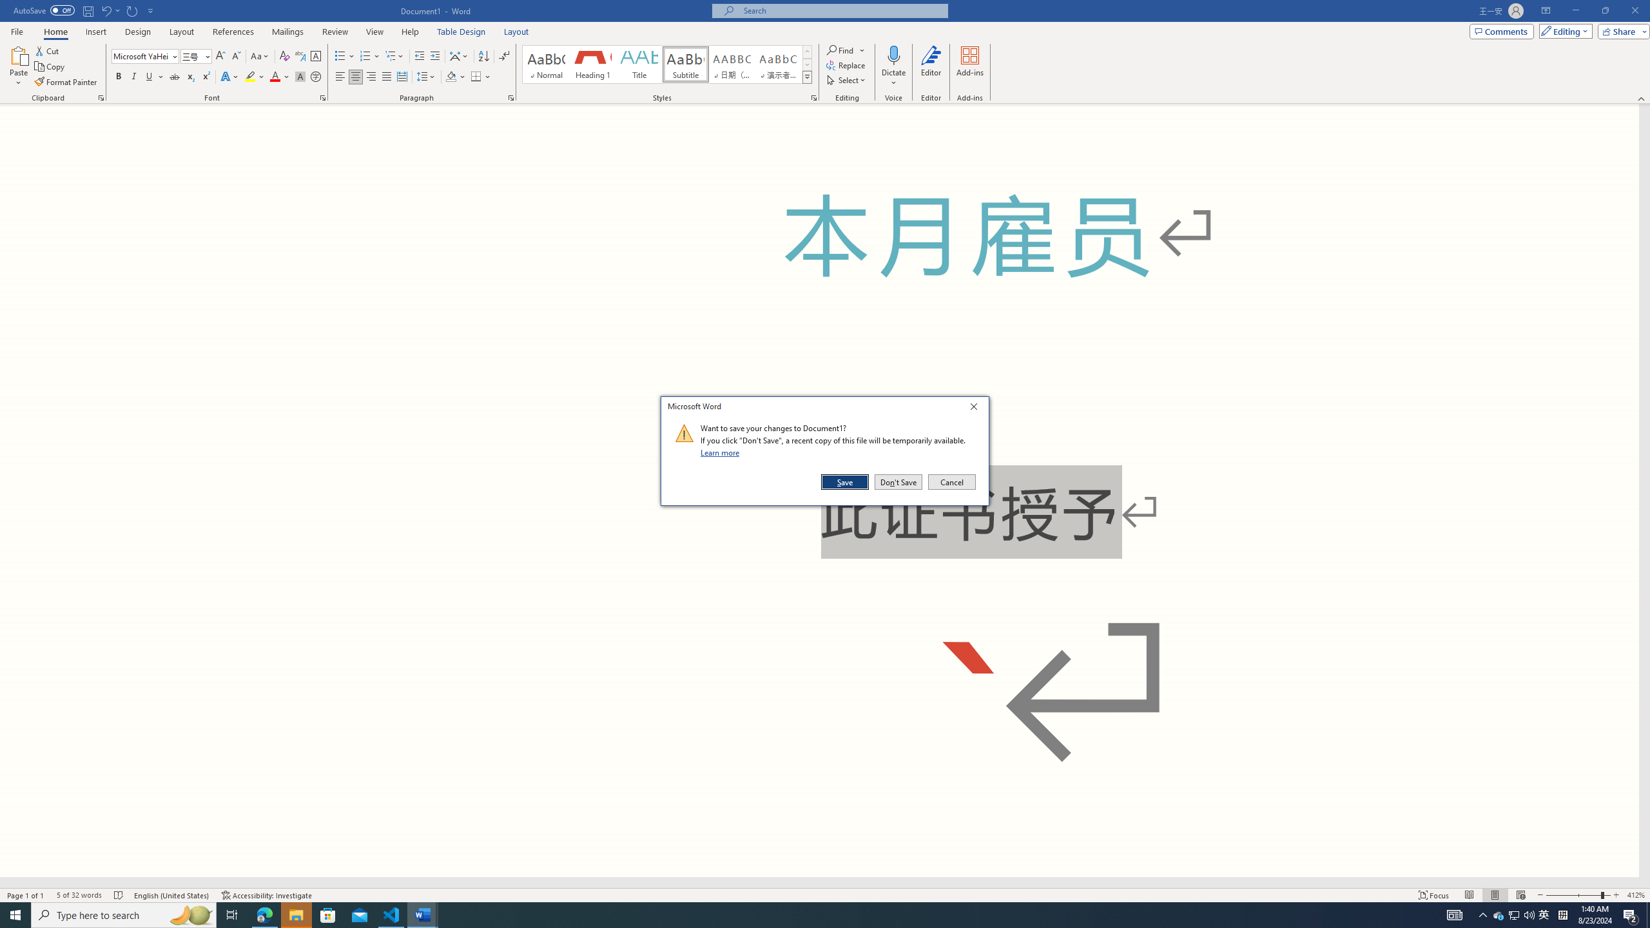  What do you see at coordinates (825, 52) in the screenshot?
I see `Class: MsoCommandBar` at bounding box center [825, 52].